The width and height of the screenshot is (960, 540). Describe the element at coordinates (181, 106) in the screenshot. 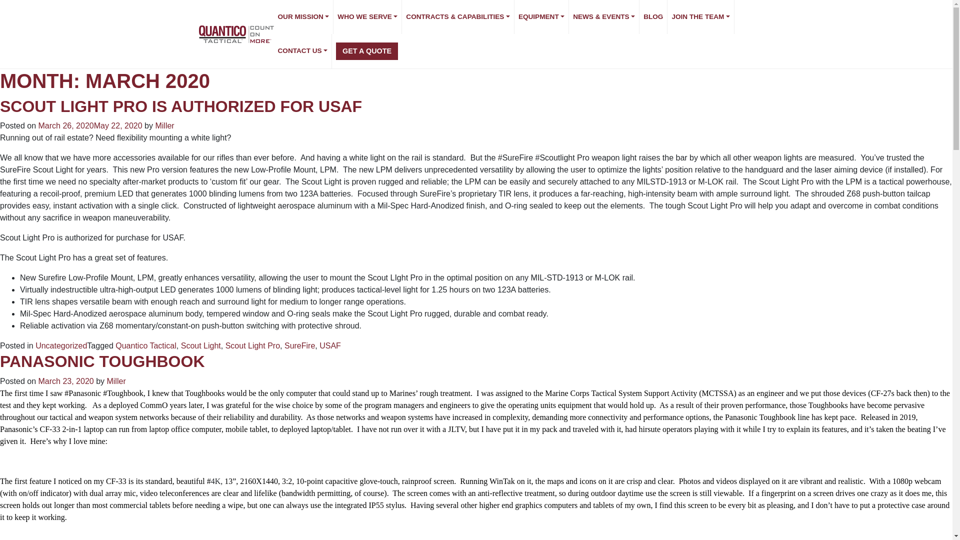

I see `SCOUT LIGHT PRO IS AUTHORIZED FOR USAF` at that location.